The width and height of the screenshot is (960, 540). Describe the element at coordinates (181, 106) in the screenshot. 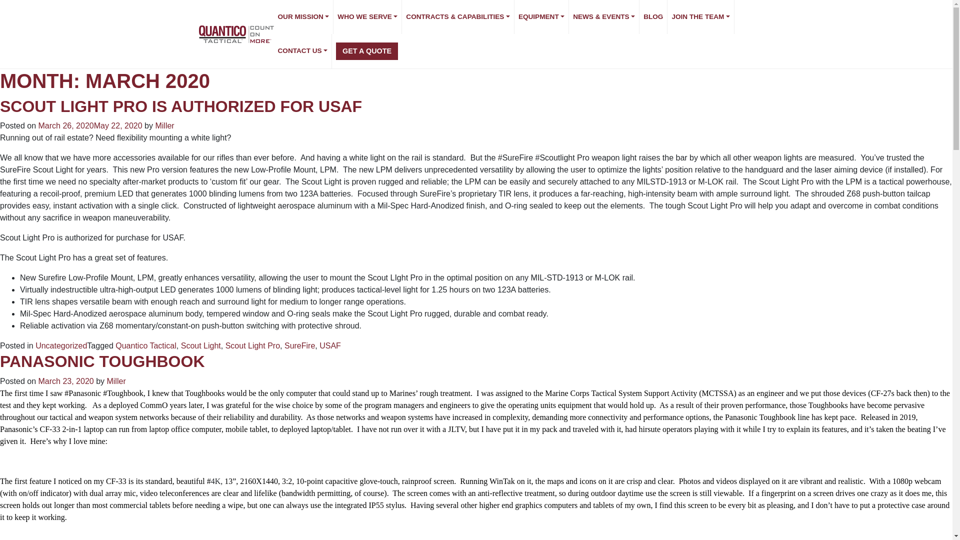

I see `SCOUT LIGHT PRO IS AUTHORIZED FOR USAF` at that location.